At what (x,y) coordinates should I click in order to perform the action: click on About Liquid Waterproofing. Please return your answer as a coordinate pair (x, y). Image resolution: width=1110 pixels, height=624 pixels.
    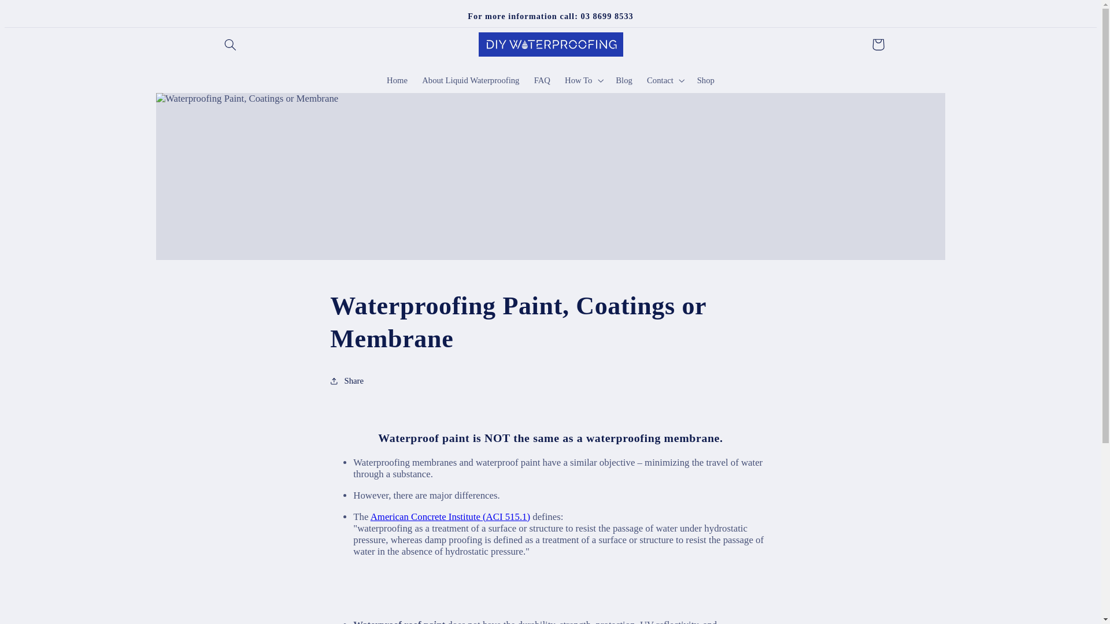
    Looking at the image, I should click on (471, 80).